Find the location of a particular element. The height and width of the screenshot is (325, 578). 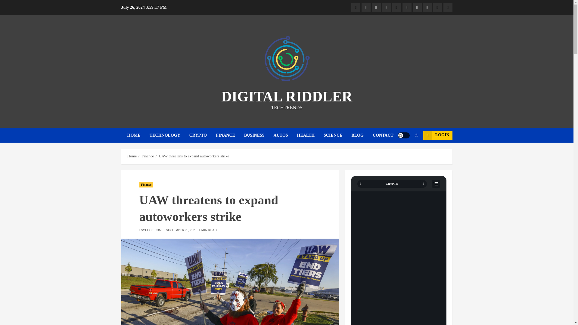

HEALTH is located at coordinates (310, 135).